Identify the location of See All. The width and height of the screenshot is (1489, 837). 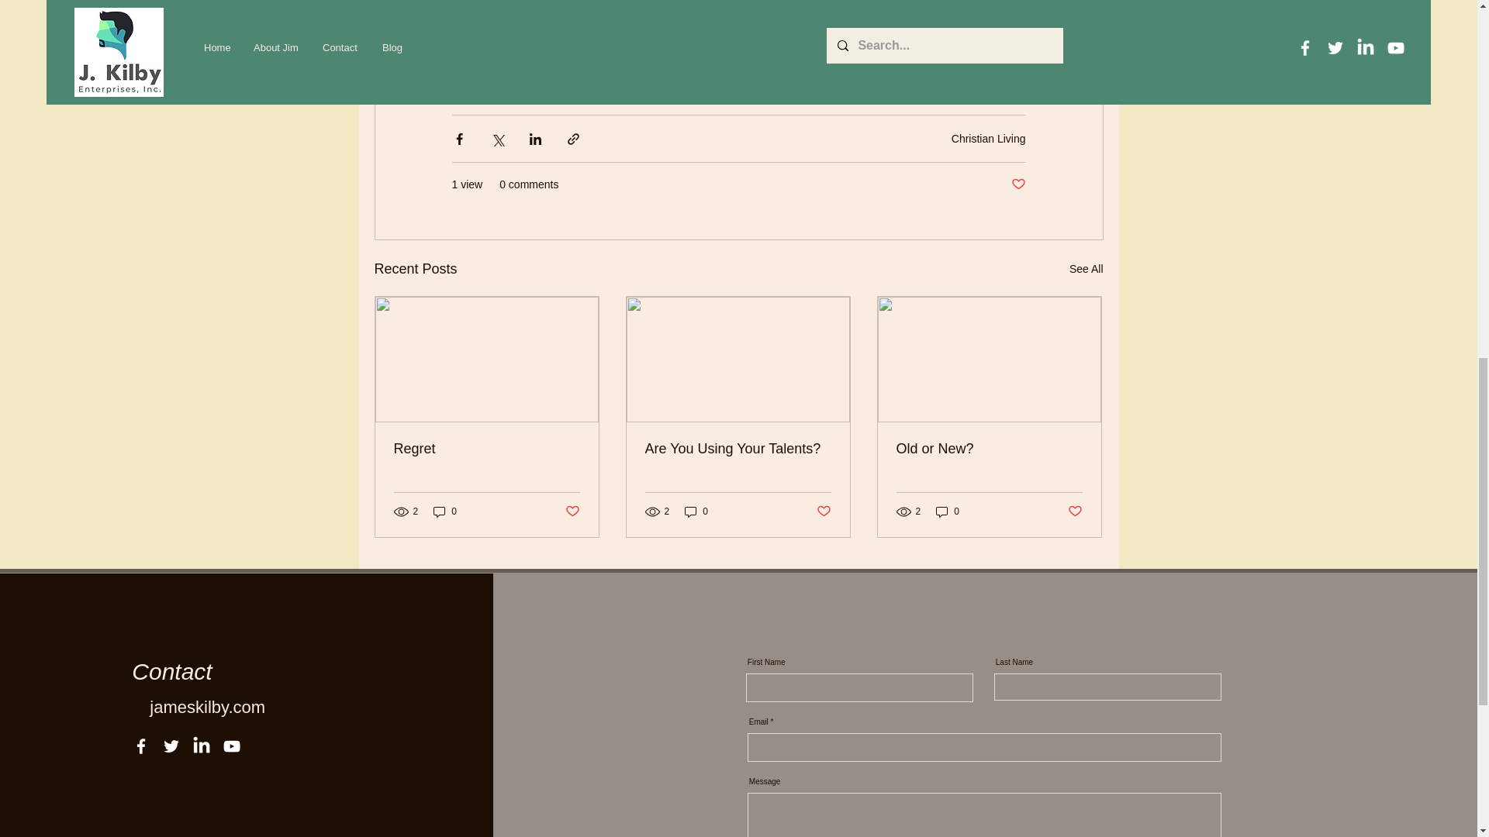
(1086, 268).